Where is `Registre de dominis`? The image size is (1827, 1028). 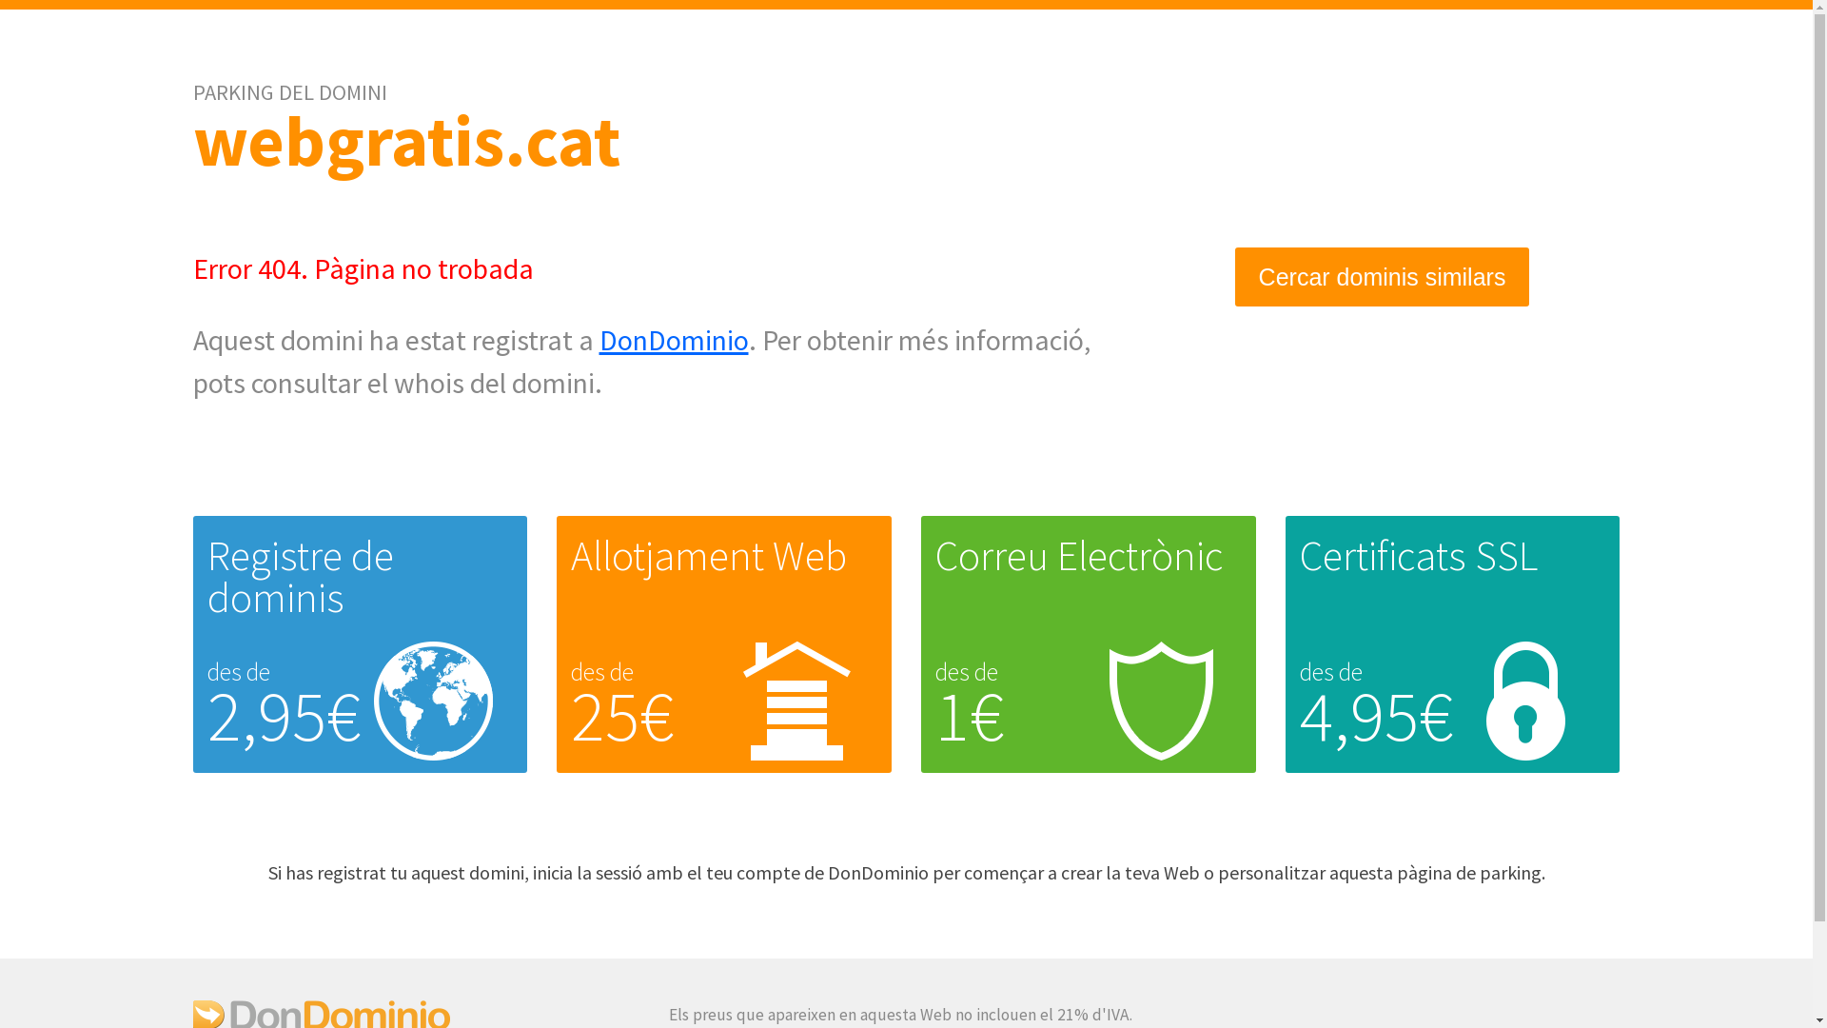 Registre de dominis is located at coordinates (301, 577).